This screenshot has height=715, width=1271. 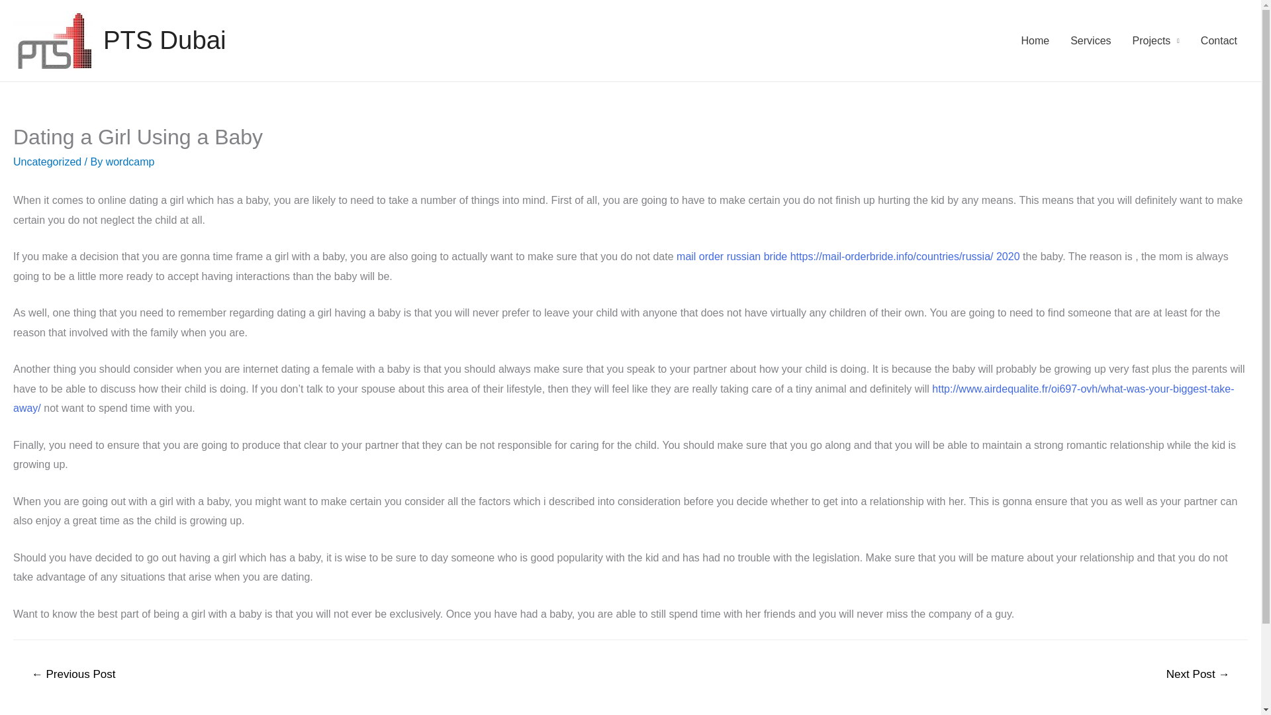 What do you see at coordinates (130, 162) in the screenshot?
I see `wordcamp` at bounding box center [130, 162].